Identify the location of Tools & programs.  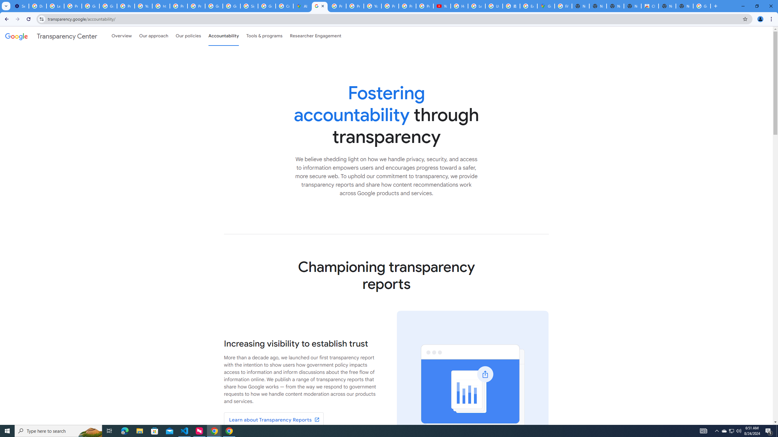
(264, 36).